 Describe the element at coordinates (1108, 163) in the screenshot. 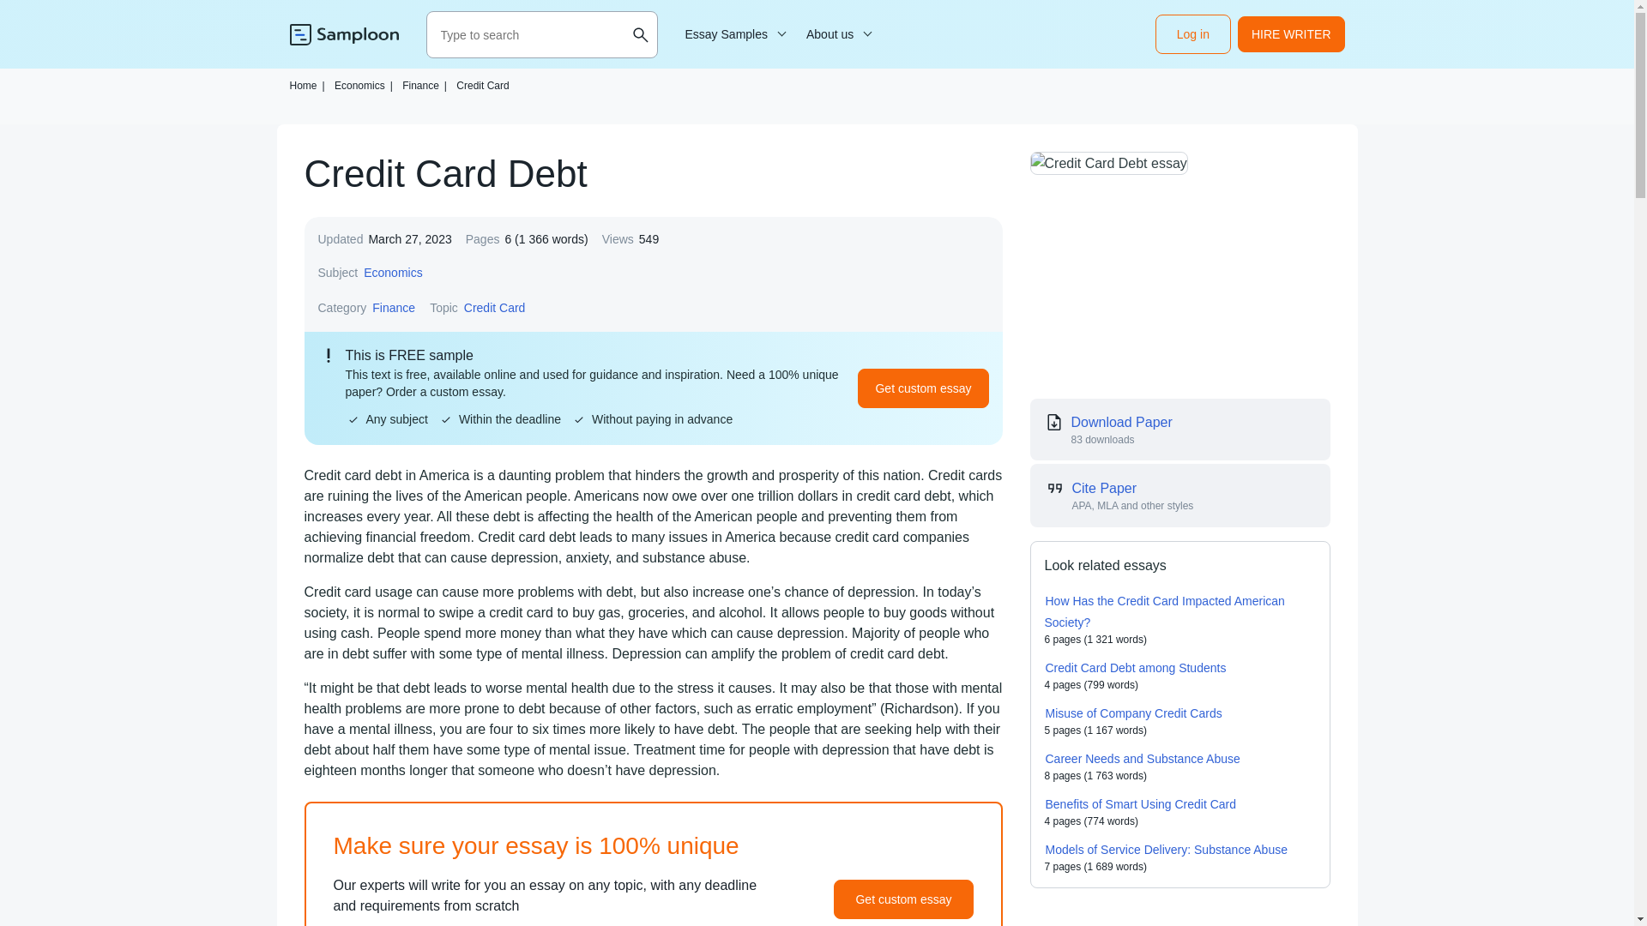

I see `Credit Card Debt` at that location.